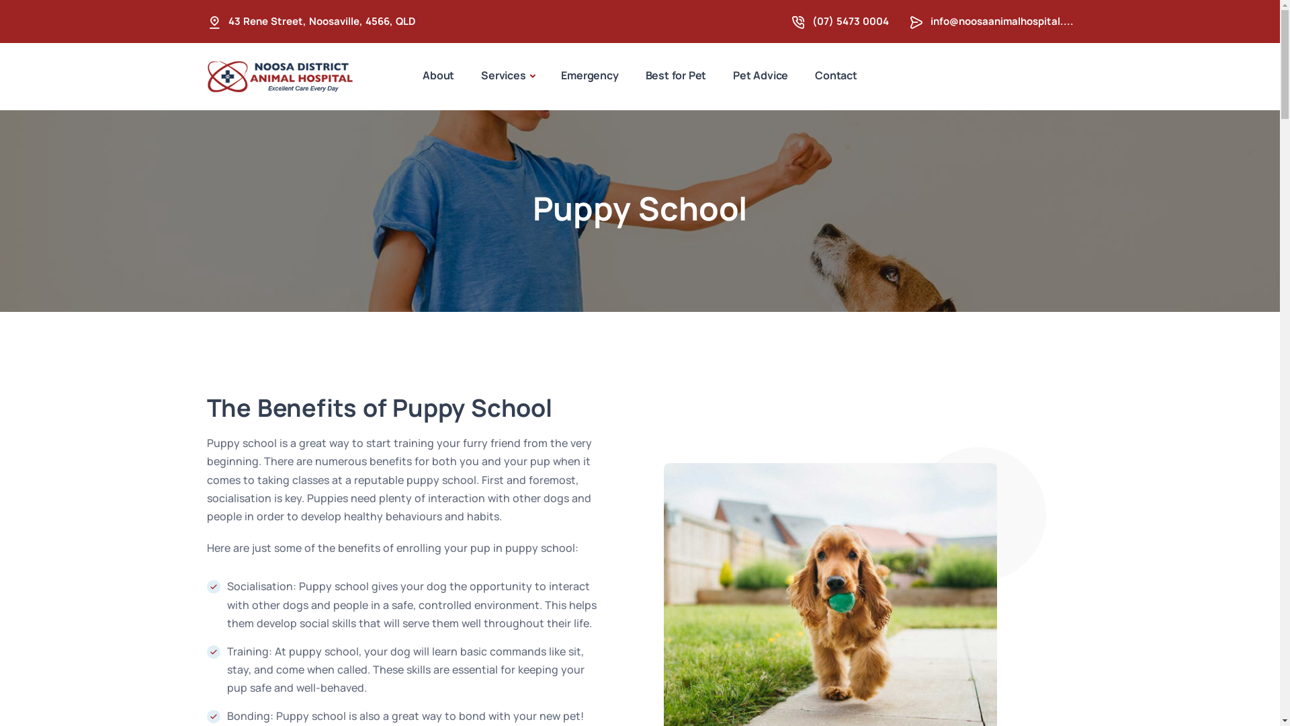  Describe the element at coordinates (508, 77) in the screenshot. I see `Services` at that location.